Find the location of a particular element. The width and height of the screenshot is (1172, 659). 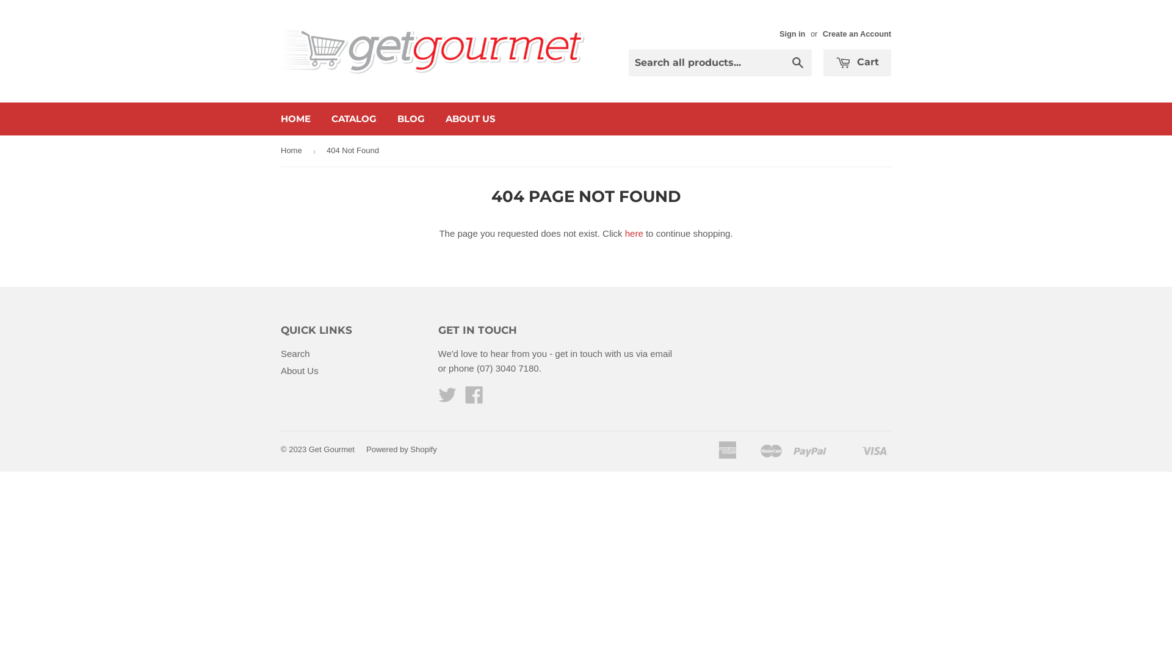

Create an Account is located at coordinates (857, 34).